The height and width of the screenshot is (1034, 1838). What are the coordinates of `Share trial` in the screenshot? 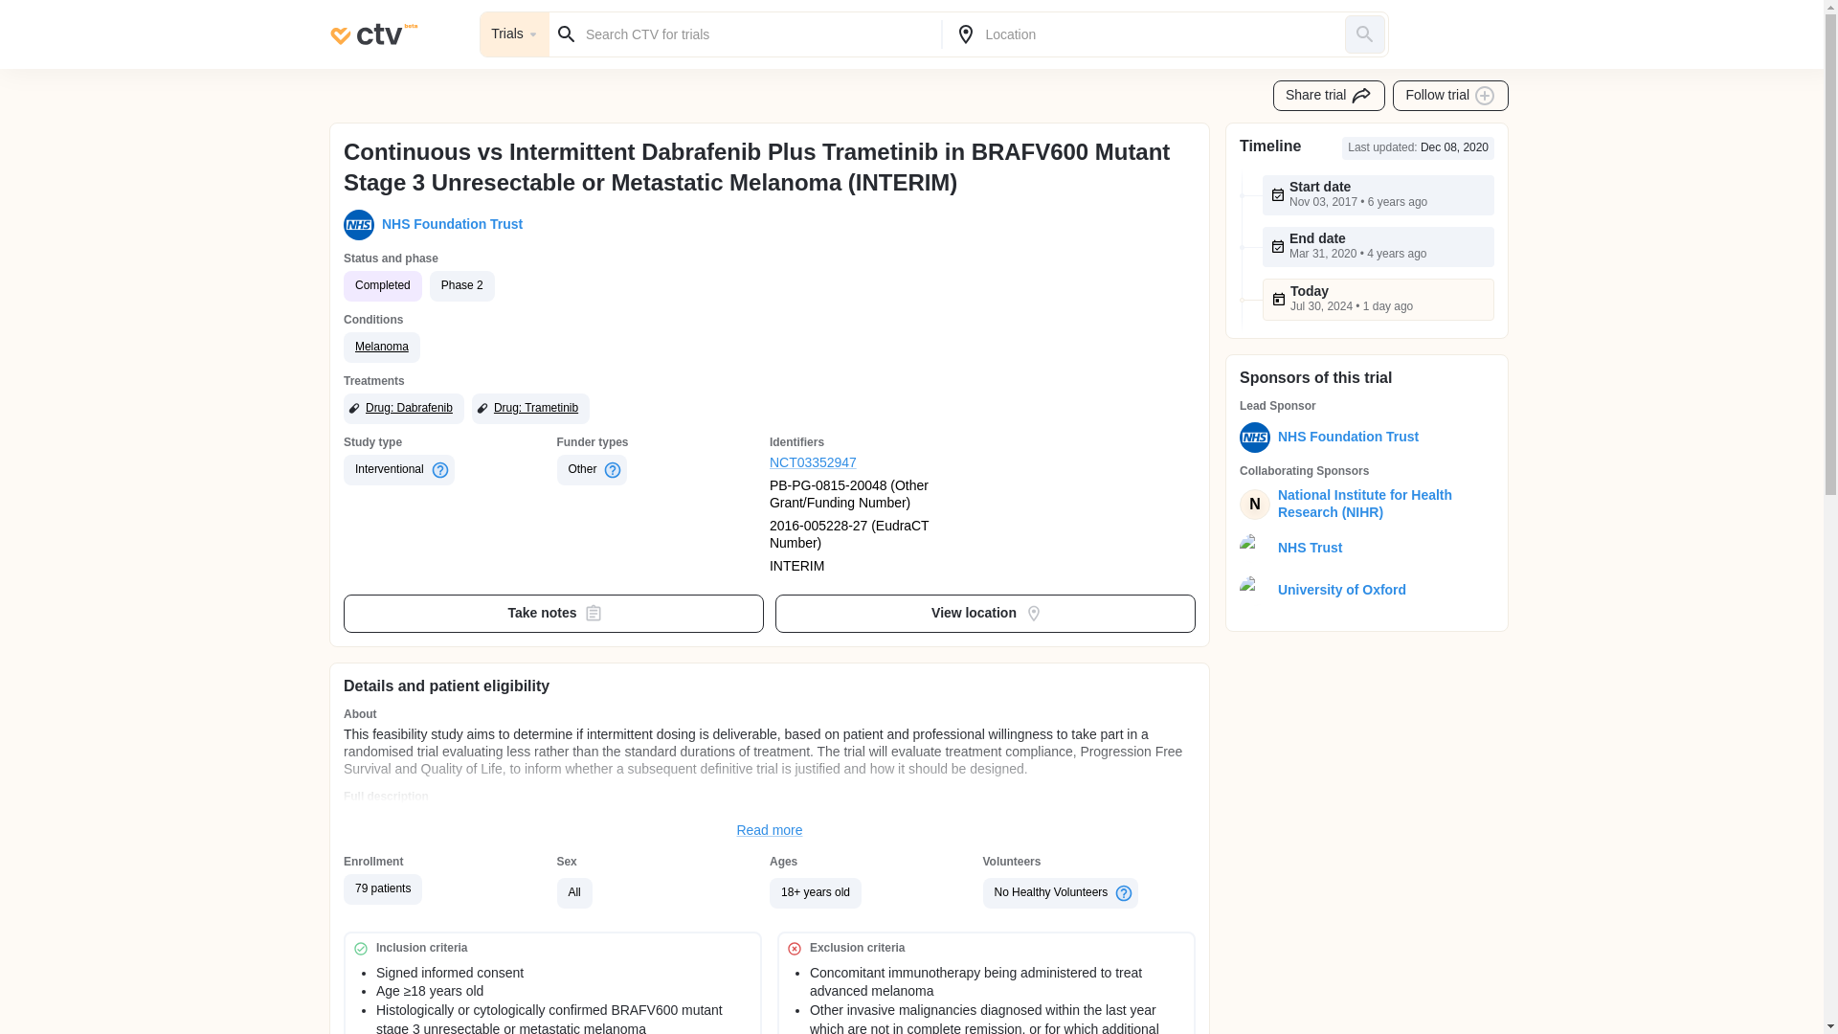 It's located at (1329, 96).